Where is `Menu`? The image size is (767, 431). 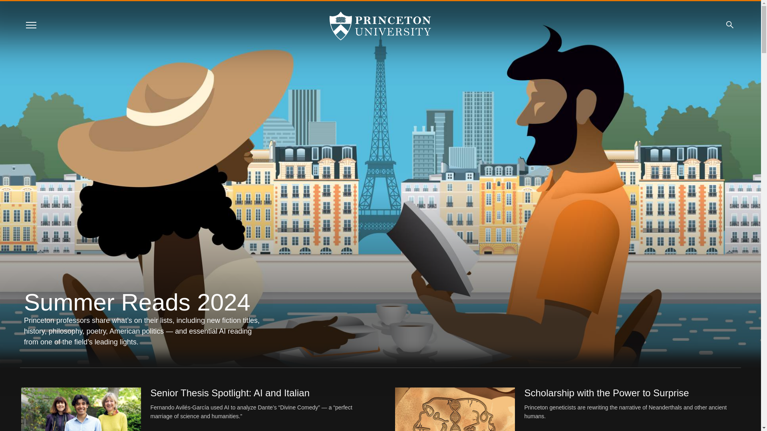
Menu is located at coordinates (30, 25).